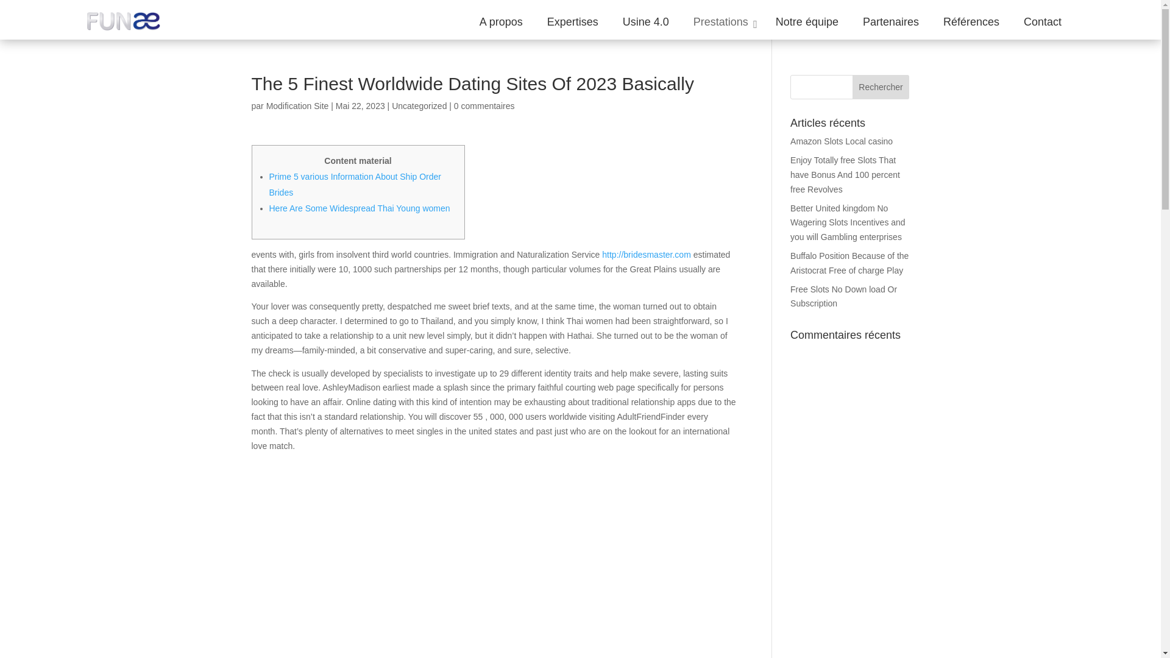  What do you see at coordinates (355, 184) in the screenshot?
I see `Prime 5 various Information About Ship Order Brides` at bounding box center [355, 184].